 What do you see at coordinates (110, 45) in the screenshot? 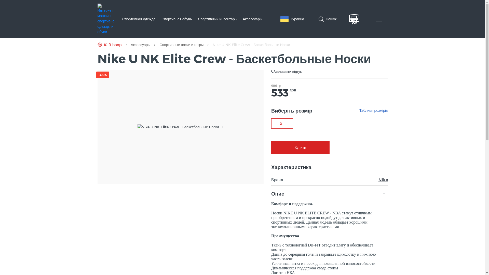
I see `10 ft hoop` at bounding box center [110, 45].